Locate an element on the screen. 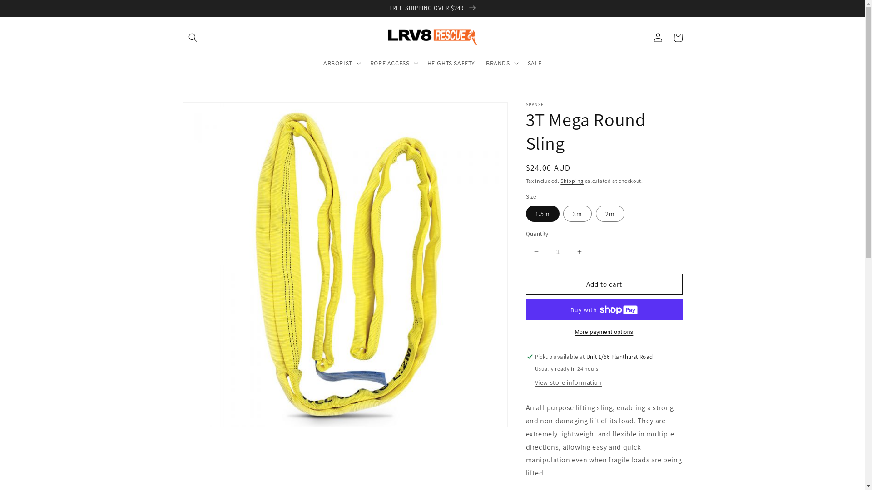  HEIGHTS SAFETY is located at coordinates (451, 63).